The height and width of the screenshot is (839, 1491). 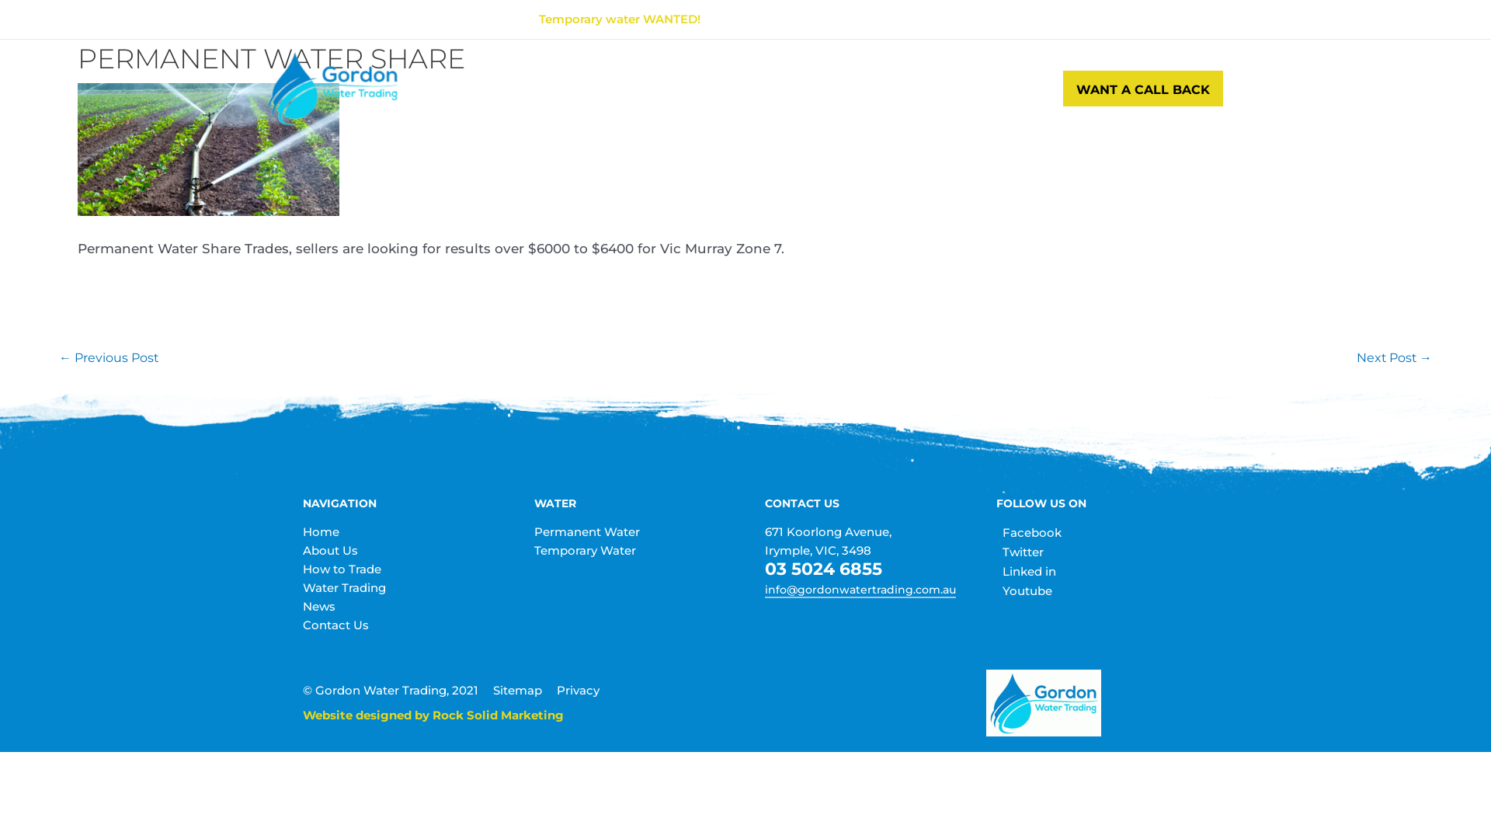 I want to click on Permanent Water, so click(x=587, y=531).